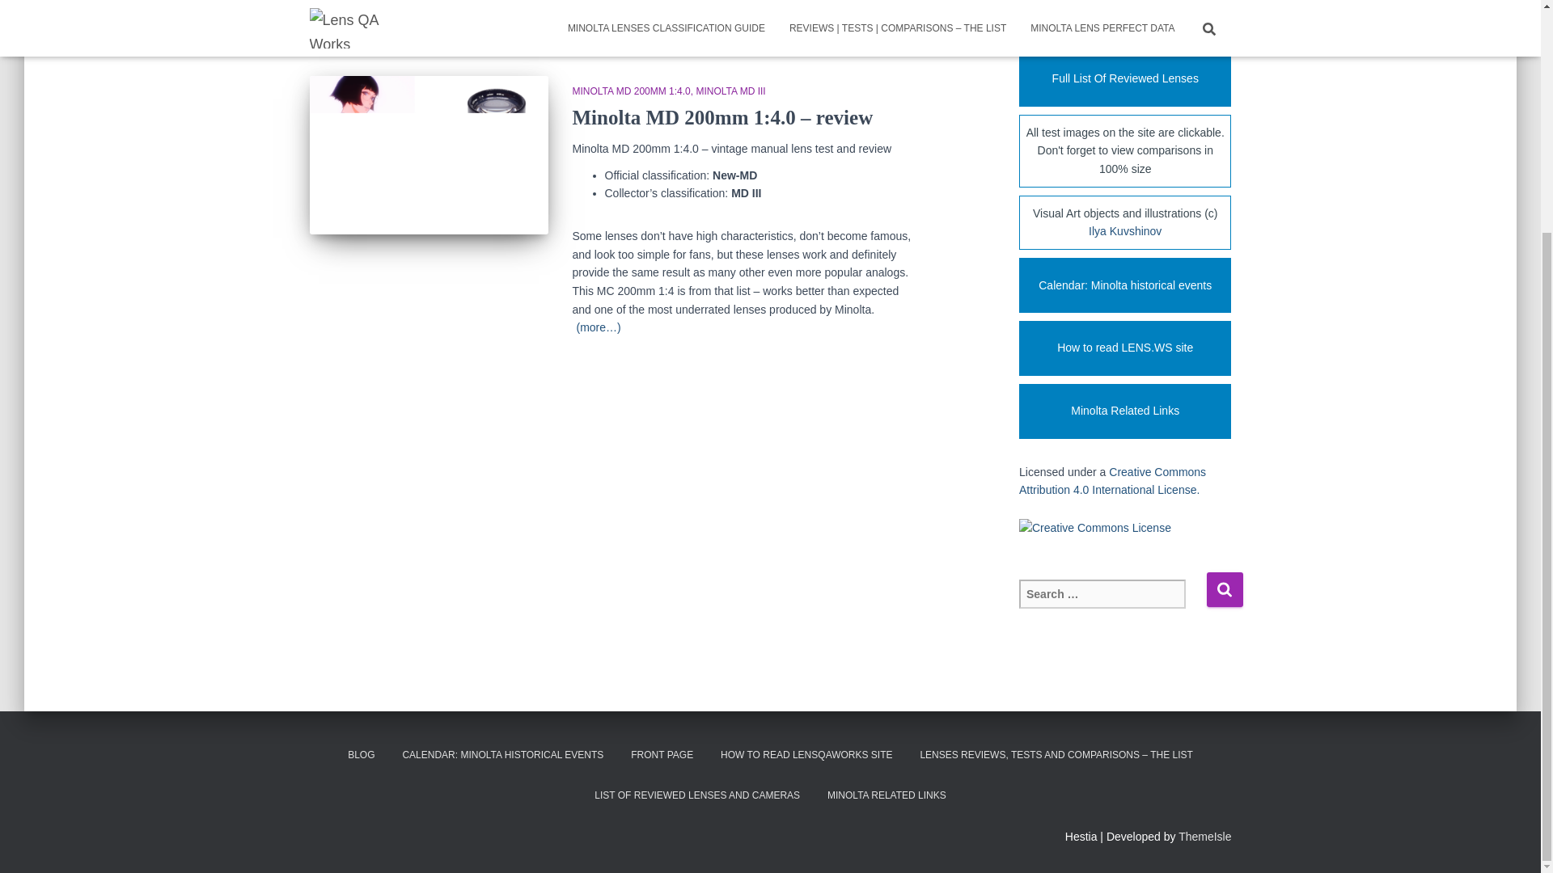 The height and width of the screenshot is (873, 1553). Describe the element at coordinates (1225, 589) in the screenshot. I see `Search` at that location.